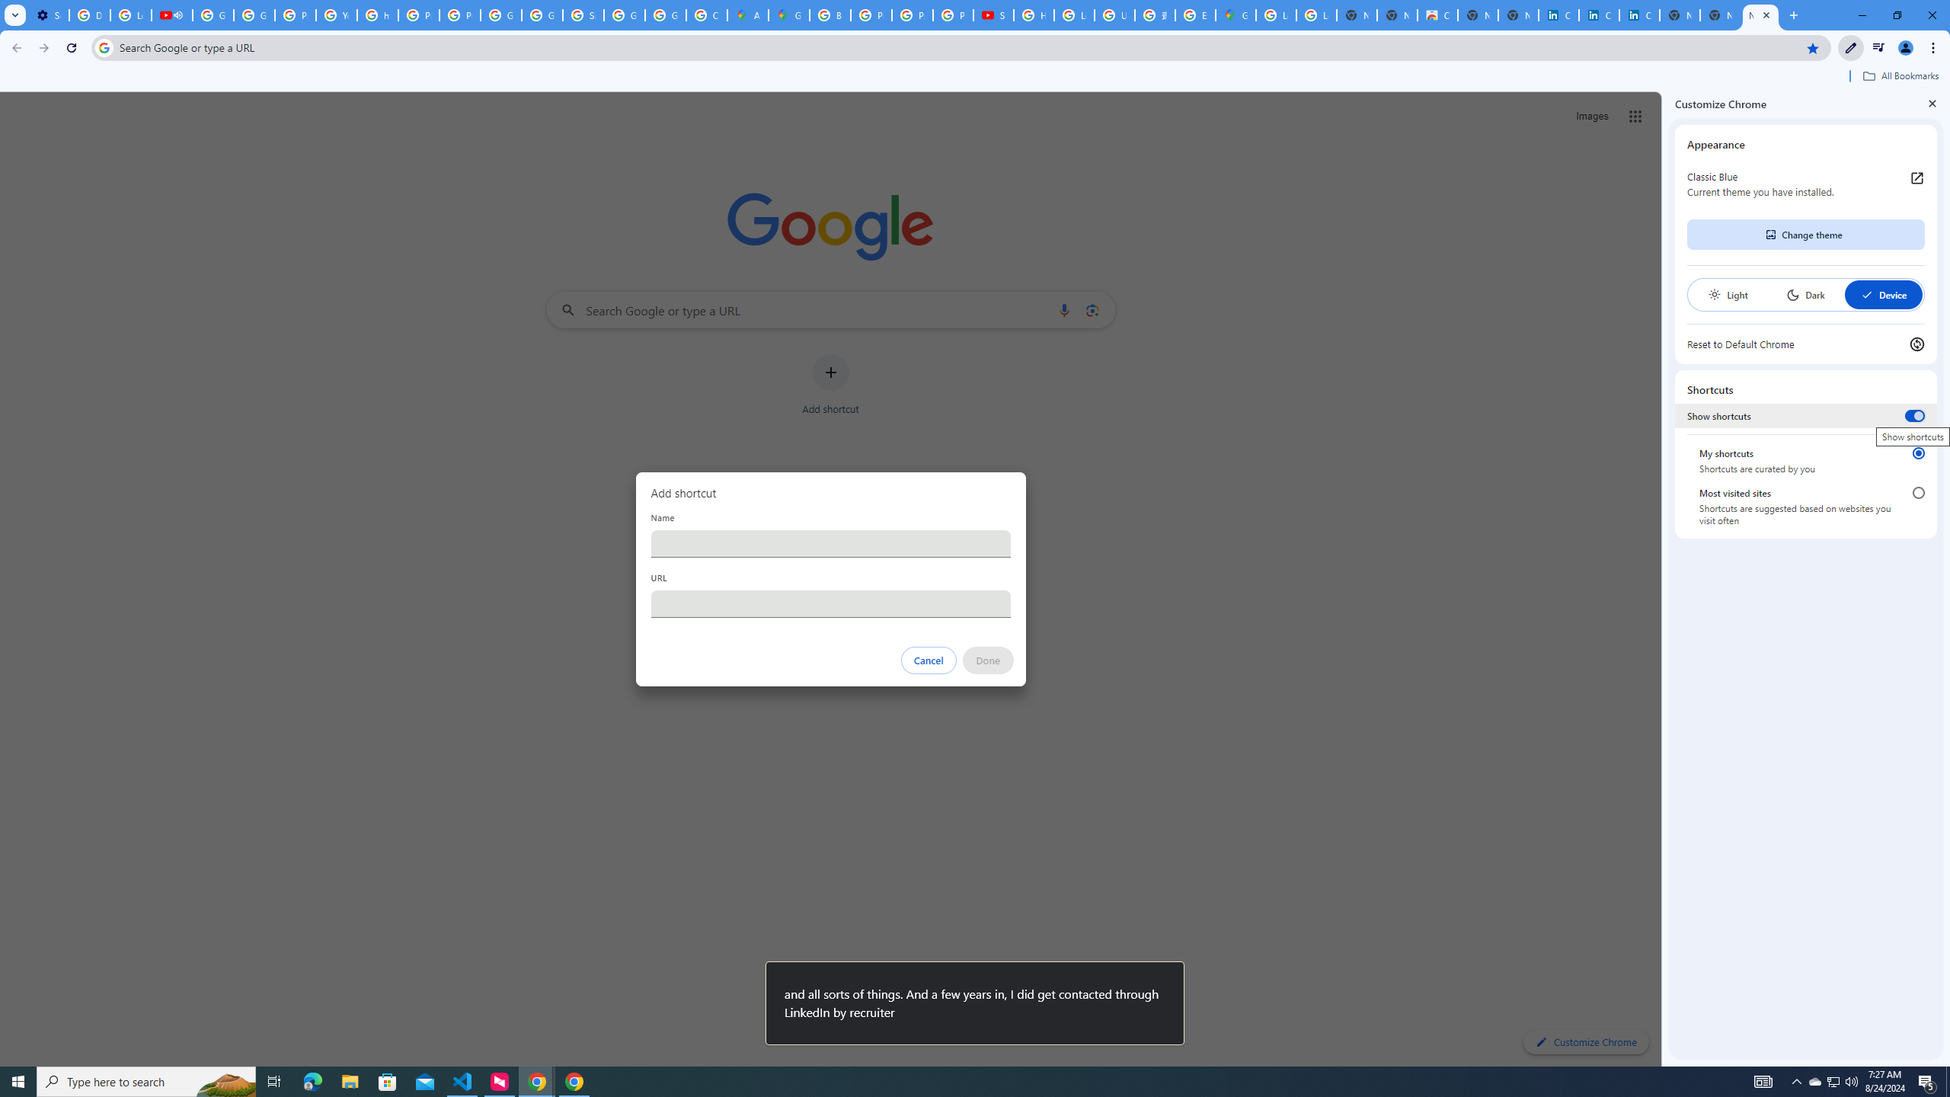  Describe the element at coordinates (1236, 15) in the screenshot. I see `Google Maps` at that location.